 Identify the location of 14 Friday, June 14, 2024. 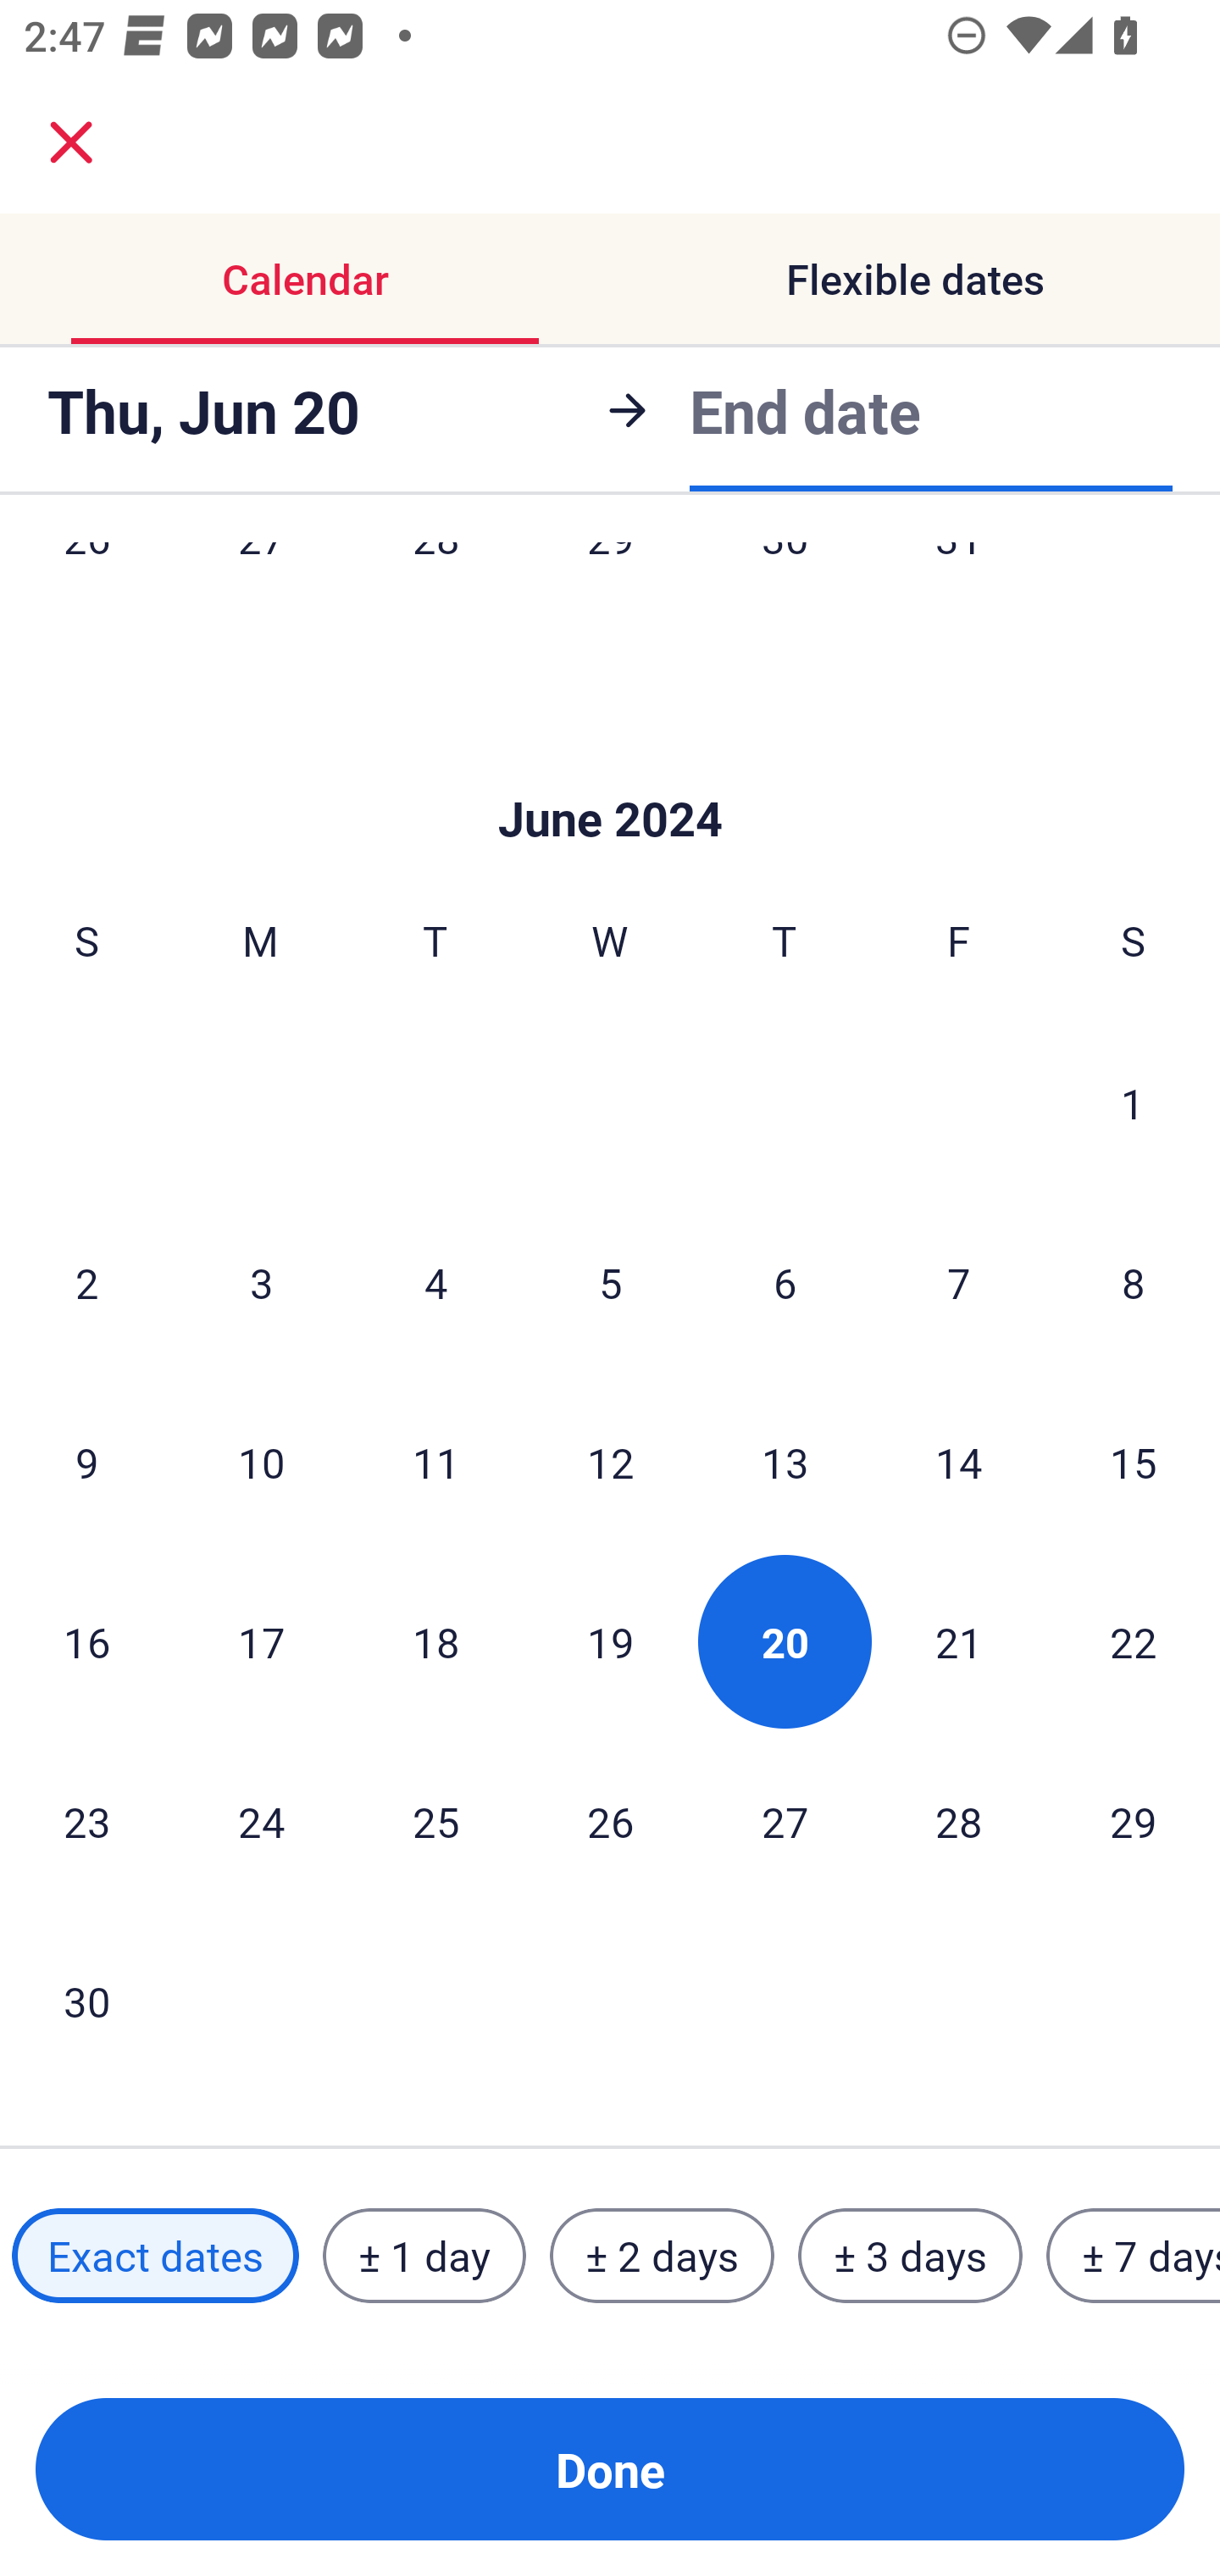
(959, 1462).